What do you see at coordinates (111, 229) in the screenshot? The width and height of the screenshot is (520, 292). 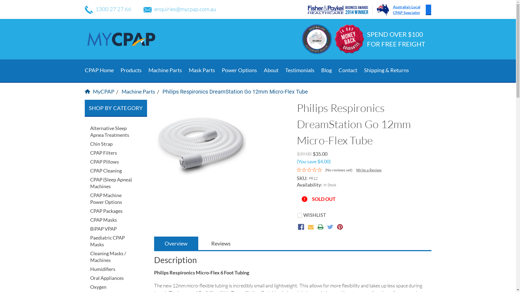 I see `BiPAP VPAP` at bounding box center [111, 229].